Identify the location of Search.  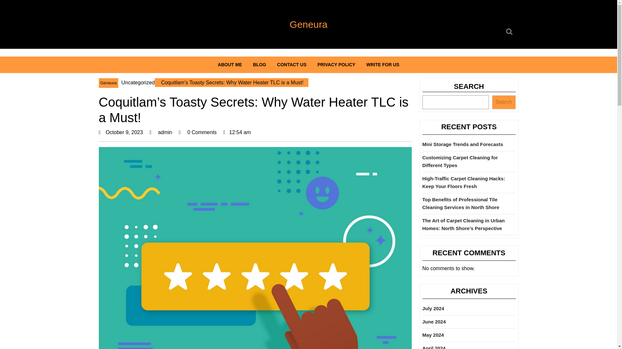
(510, 31).